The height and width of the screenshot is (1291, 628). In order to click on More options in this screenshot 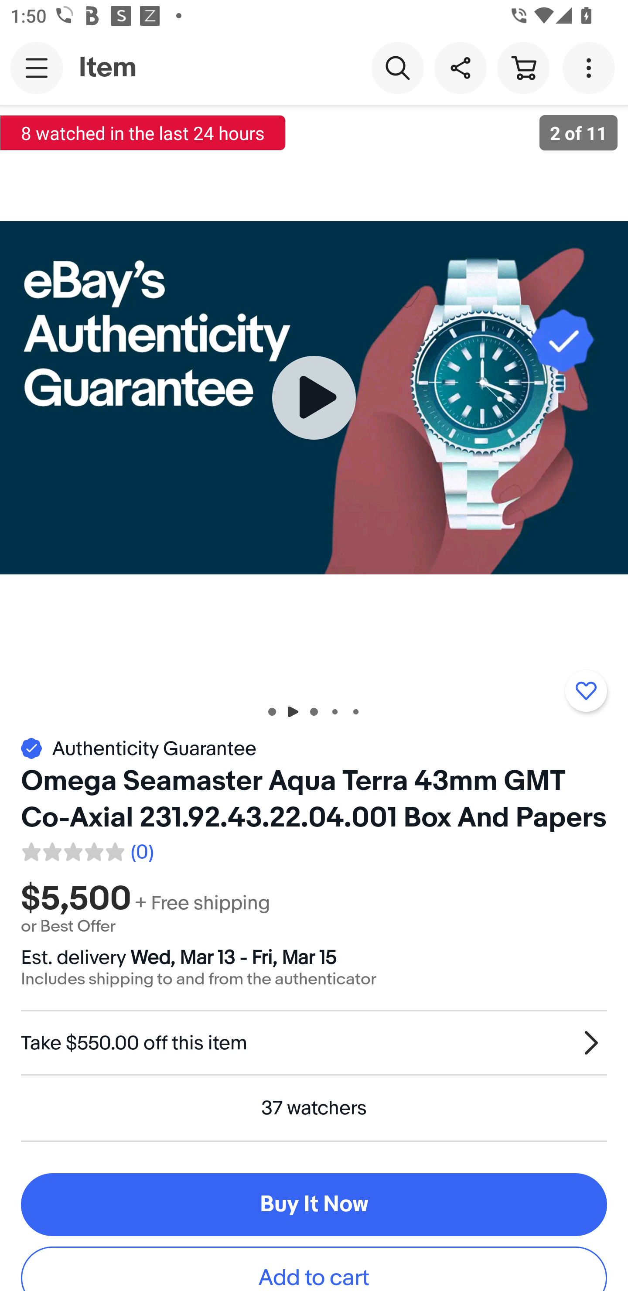, I will do `click(591, 67)`.